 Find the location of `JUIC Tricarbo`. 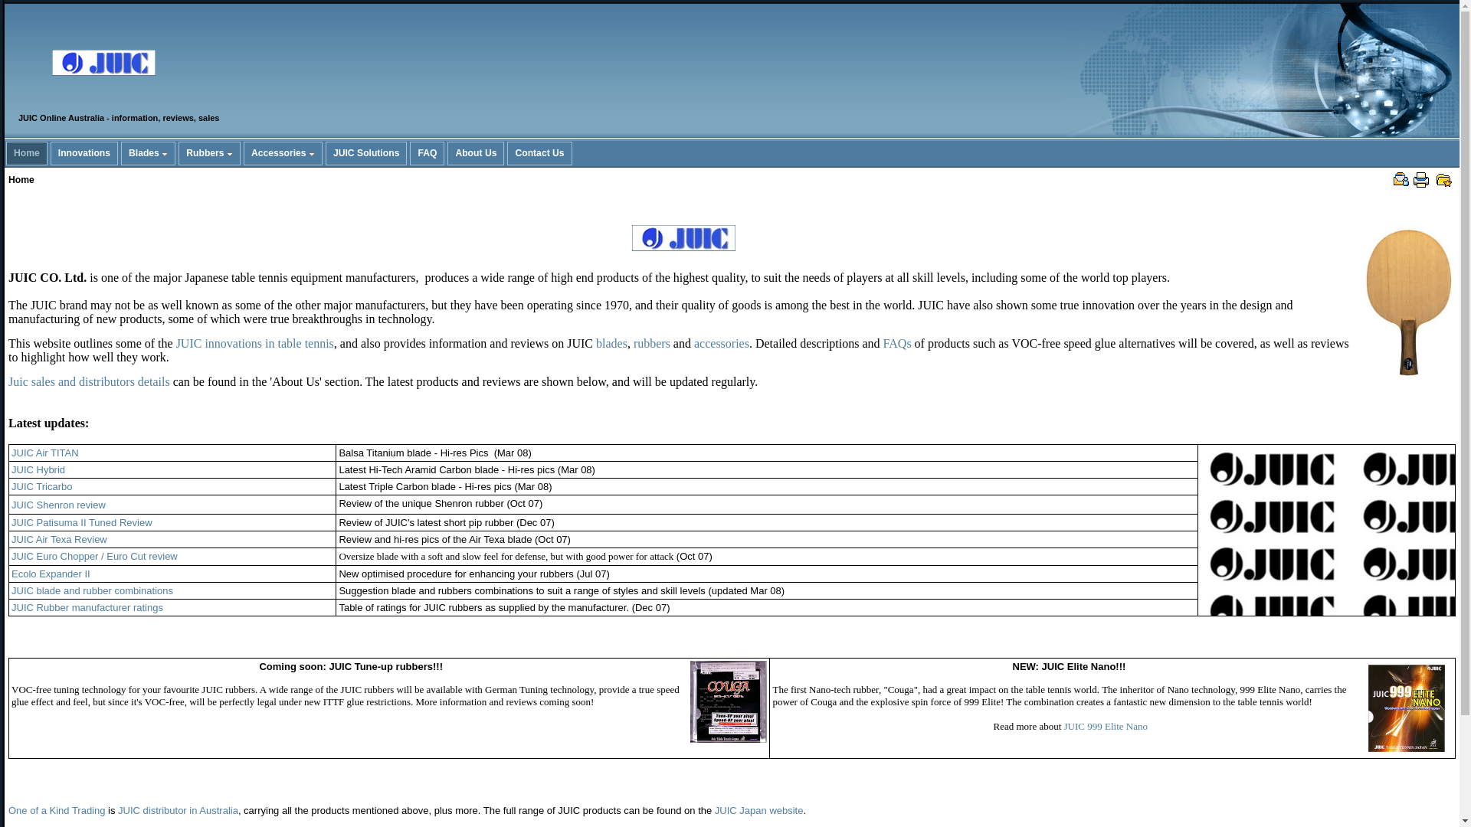

JUIC Tricarbo is located at coordinates (41, 487).